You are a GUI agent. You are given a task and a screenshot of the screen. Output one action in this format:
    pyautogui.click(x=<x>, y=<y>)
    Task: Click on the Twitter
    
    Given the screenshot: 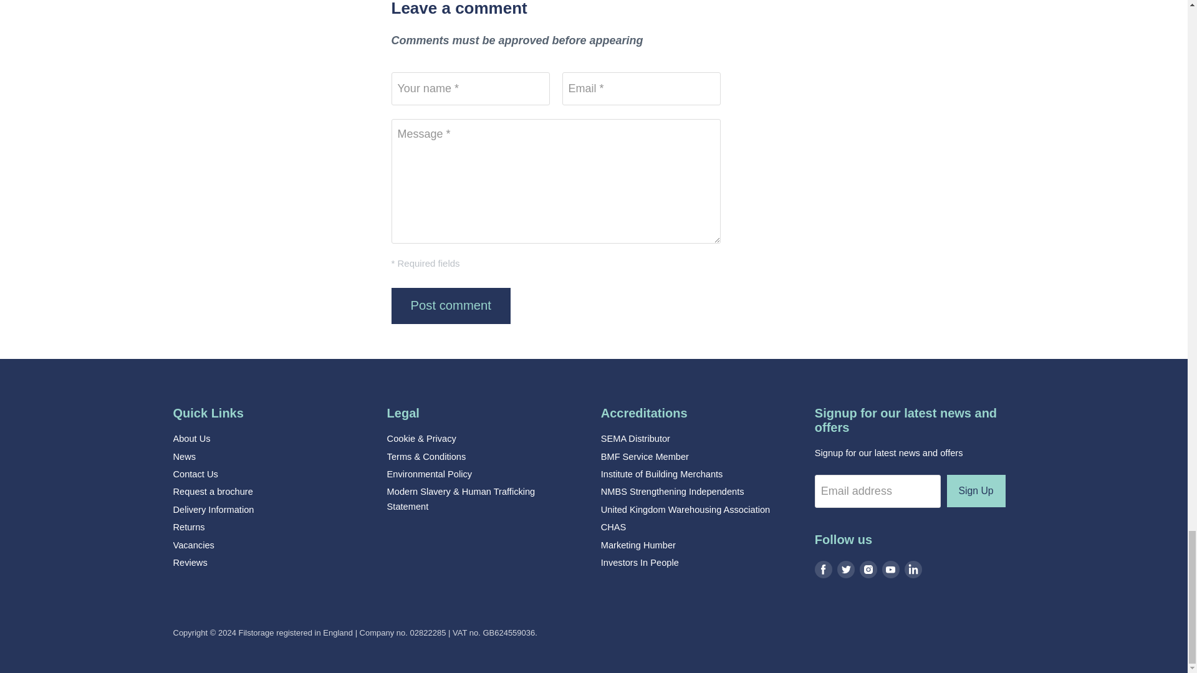 What is the action you would take?
    pyautogui.click(x=845, y=570)
    